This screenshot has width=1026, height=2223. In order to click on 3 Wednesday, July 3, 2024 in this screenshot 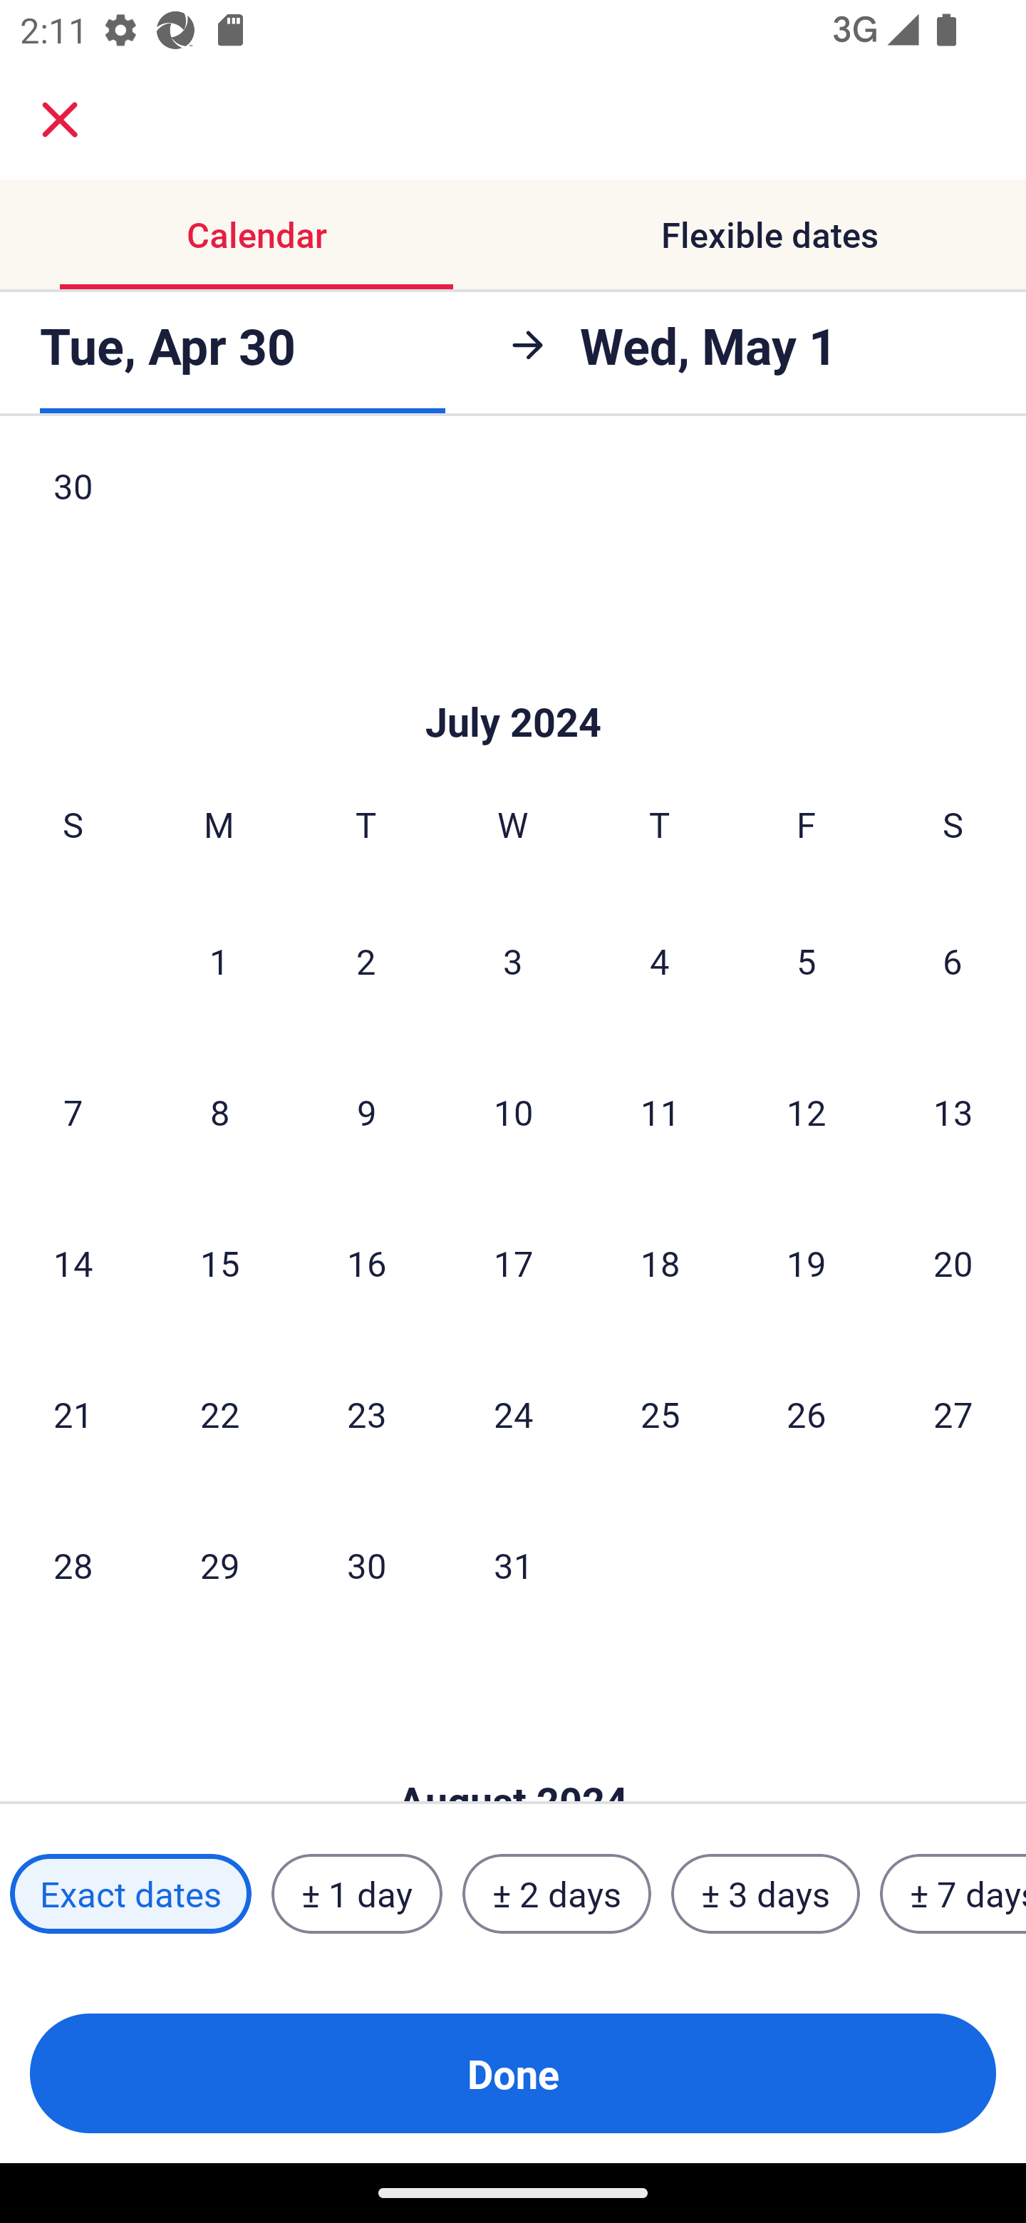, I will do `click(513, 960)`.